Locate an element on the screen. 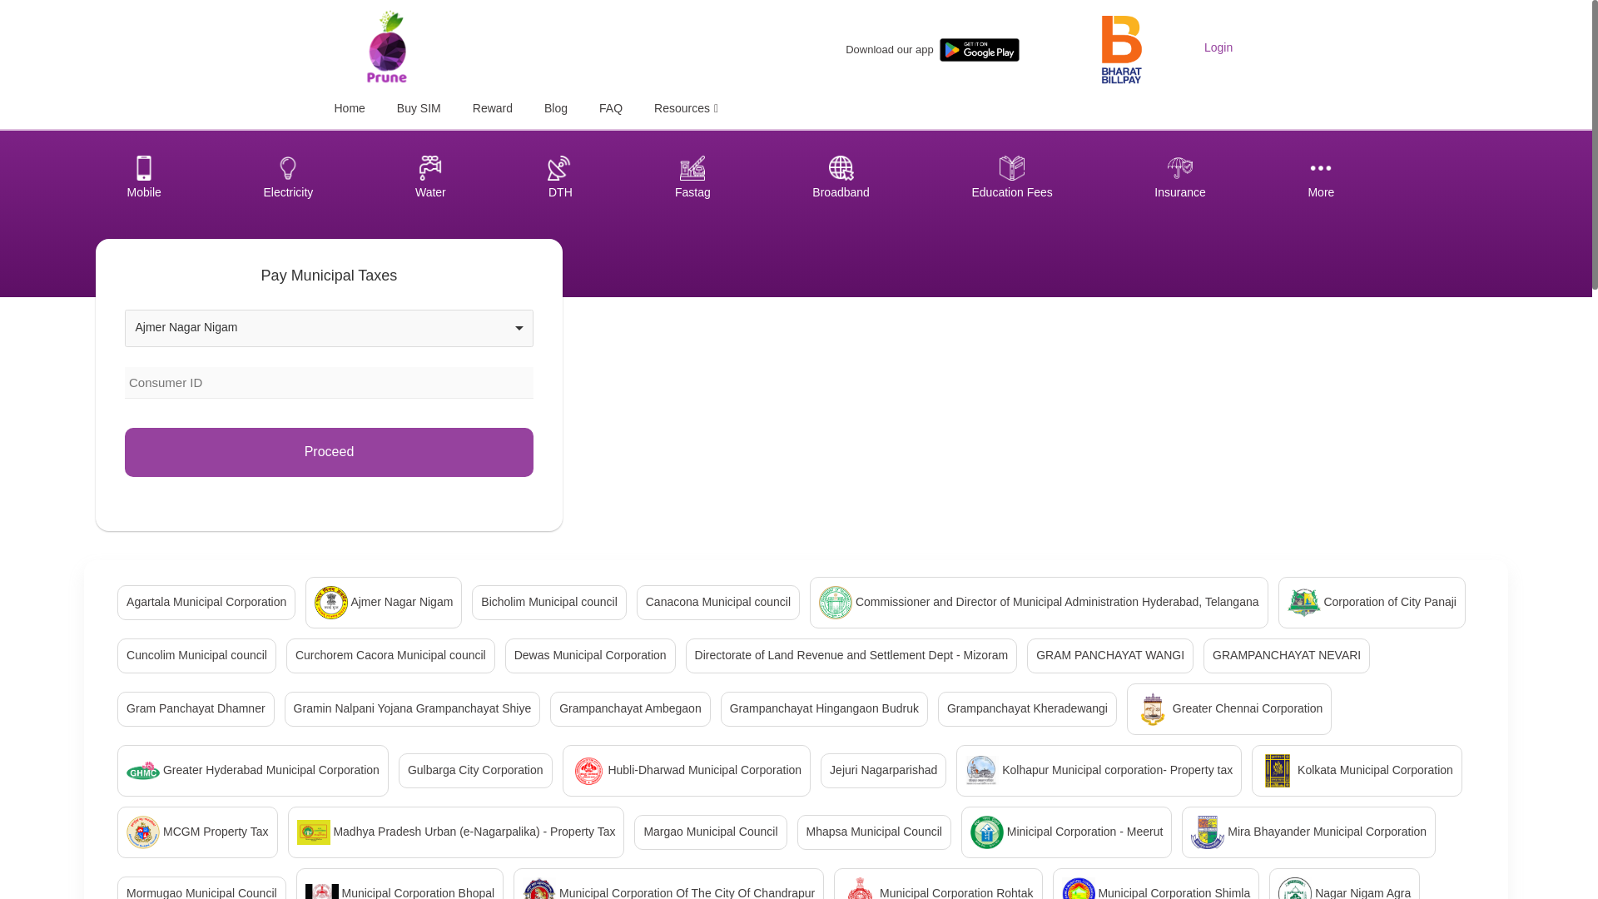  Reward is located at coordinates (493, 108).